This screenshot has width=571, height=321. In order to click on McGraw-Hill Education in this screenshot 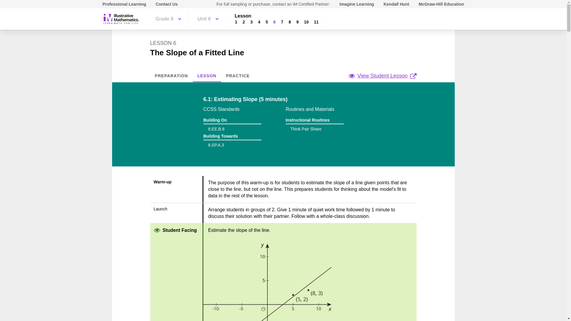, I will do `click(441, 4)`.